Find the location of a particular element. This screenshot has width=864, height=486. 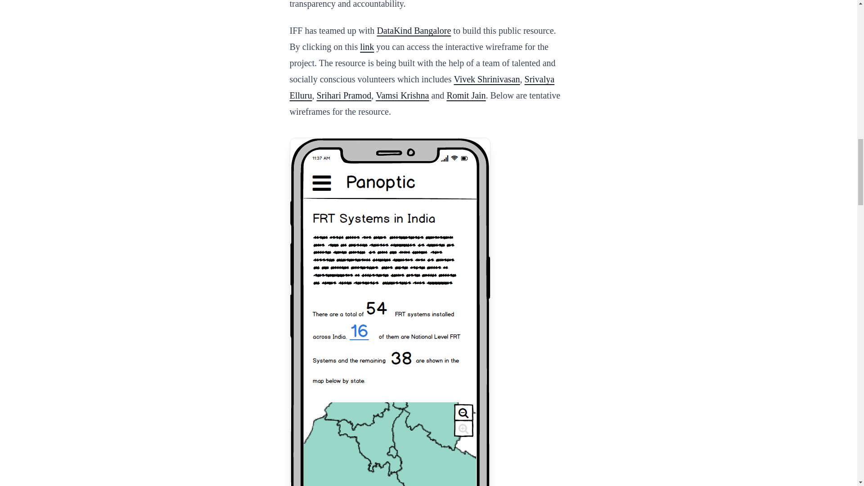

DataKind Bangalore is located at coordinates (414, 31).